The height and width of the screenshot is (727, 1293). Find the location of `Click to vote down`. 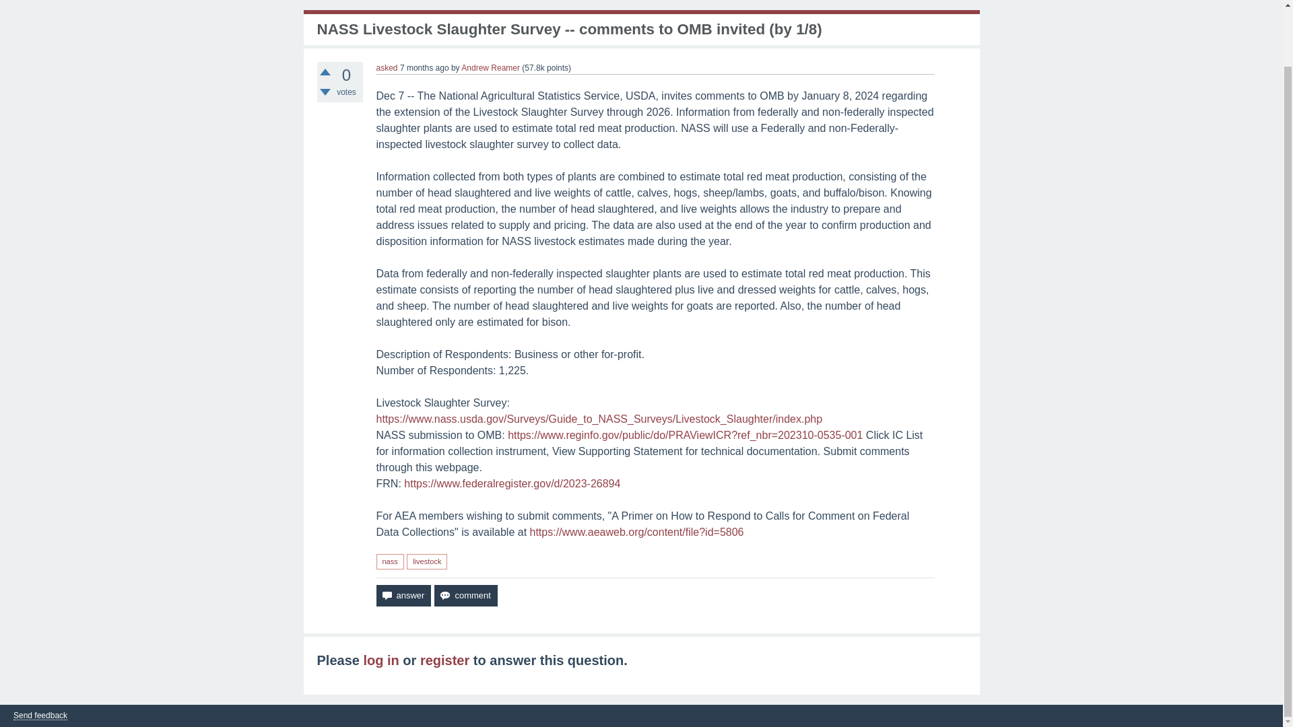

Click to vote down is located at coordinates (325, 92).